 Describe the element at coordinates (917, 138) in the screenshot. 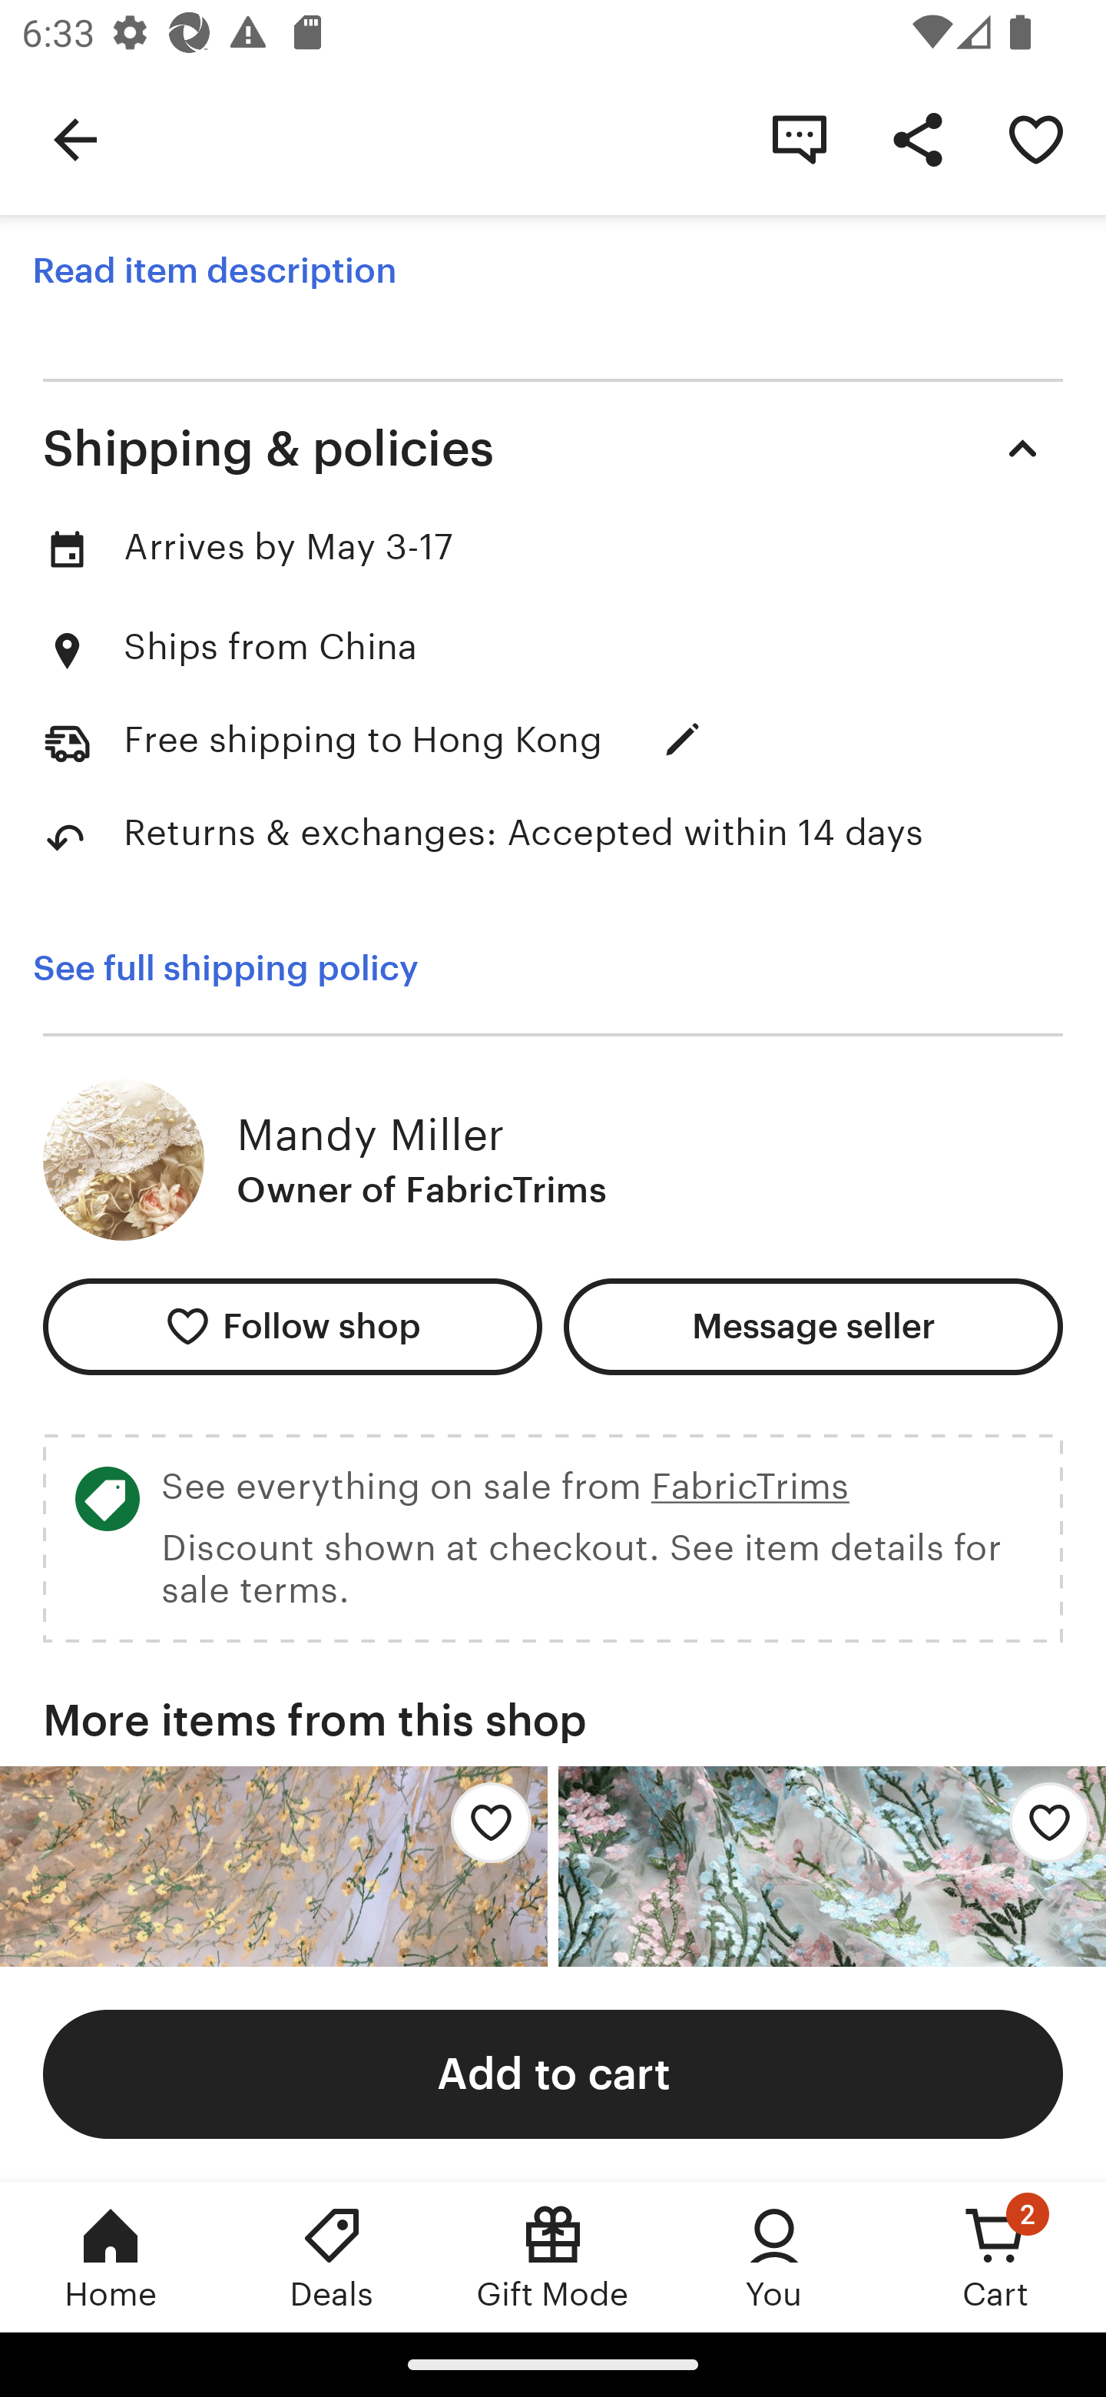

I see `Share` at that location.